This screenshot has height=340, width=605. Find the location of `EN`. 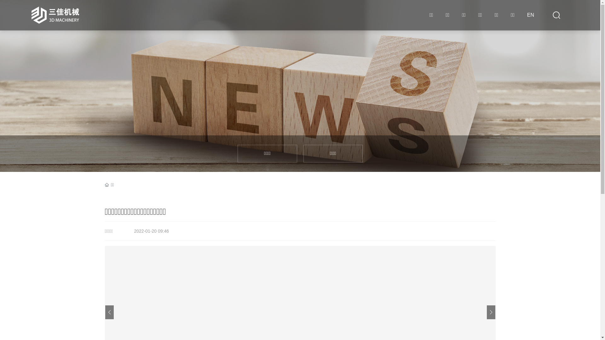

EN is located at coordinates (531, 15).